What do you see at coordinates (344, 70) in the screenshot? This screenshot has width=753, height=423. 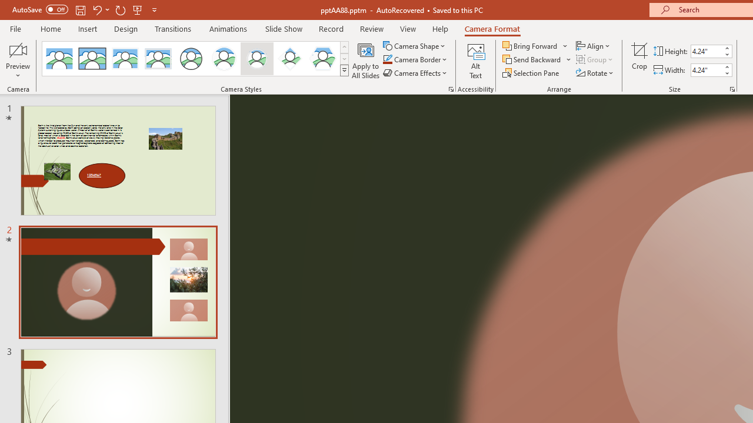 I see `Camera Styles` at bounding box center [344, 70].